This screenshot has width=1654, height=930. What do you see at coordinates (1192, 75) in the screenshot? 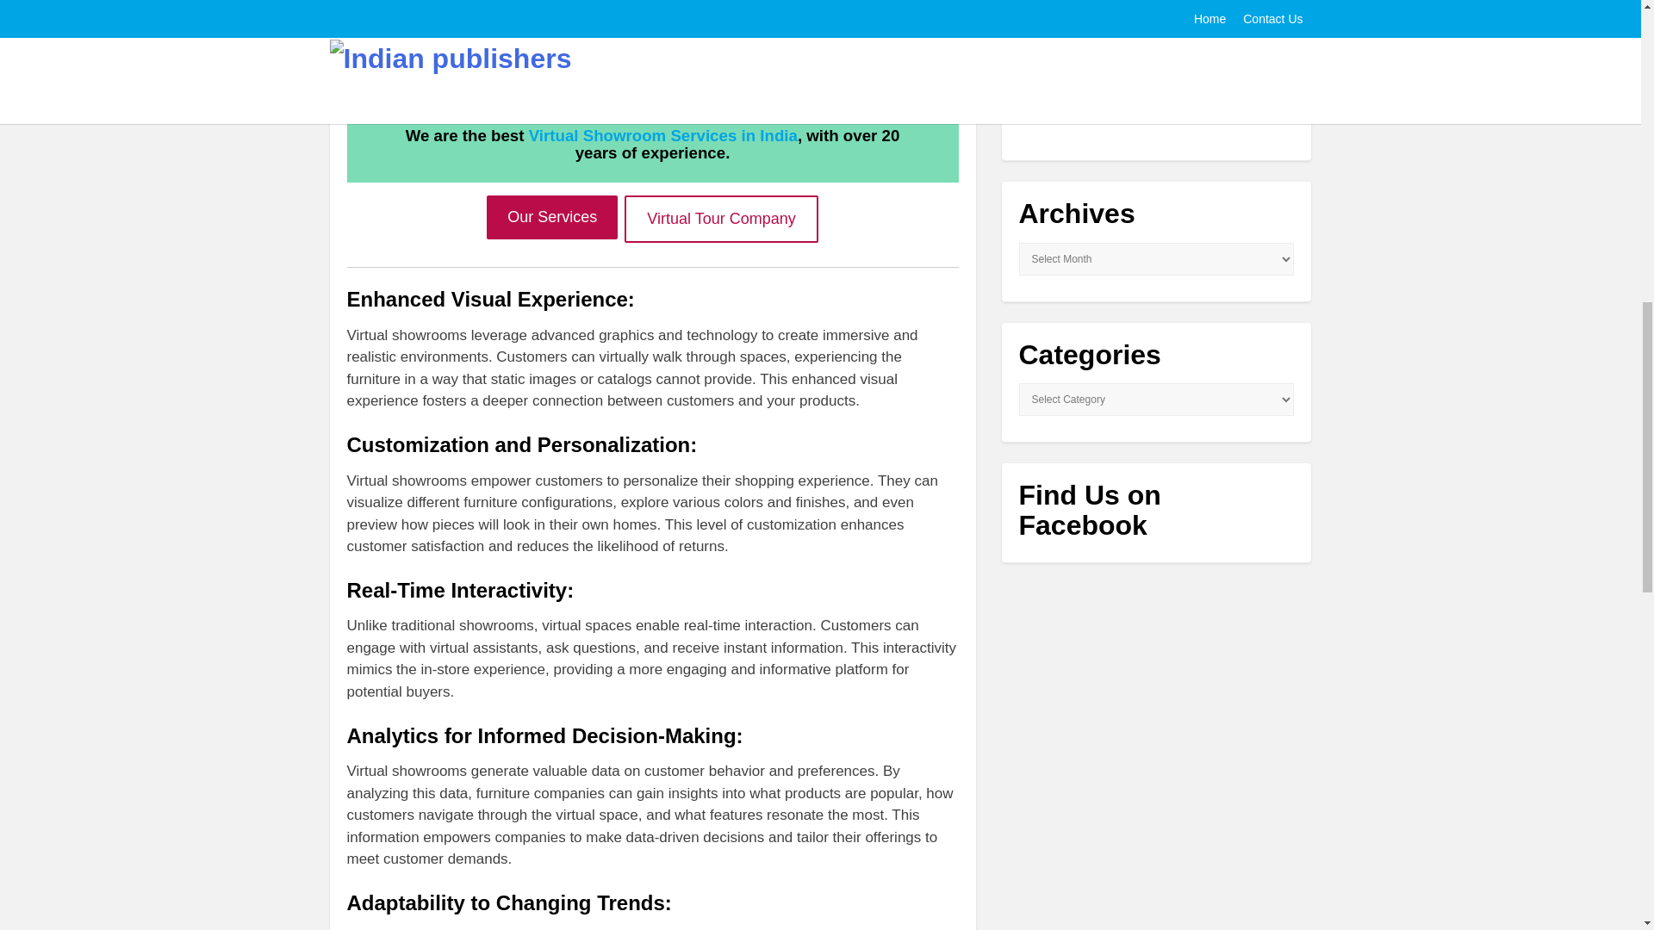
I see `Application of virtual showroom in various industries 2024` at bounding box center [1192, 75].